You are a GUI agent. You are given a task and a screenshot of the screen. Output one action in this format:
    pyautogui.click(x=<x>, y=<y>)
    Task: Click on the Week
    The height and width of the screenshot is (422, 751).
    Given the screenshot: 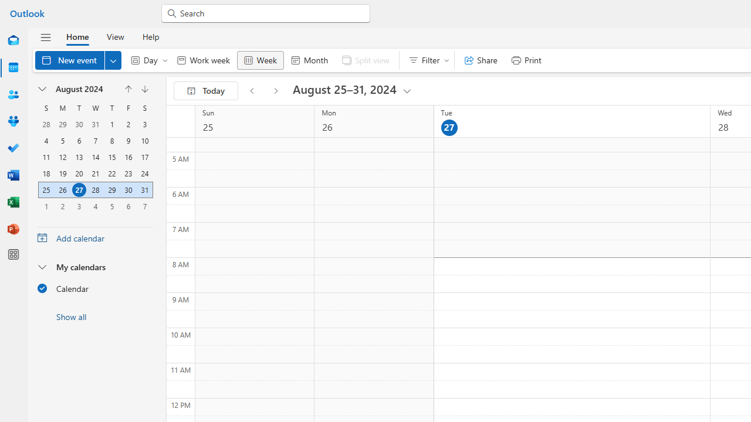 What is the action you would take?
    pyautogui.click(x=260, y=60)
    